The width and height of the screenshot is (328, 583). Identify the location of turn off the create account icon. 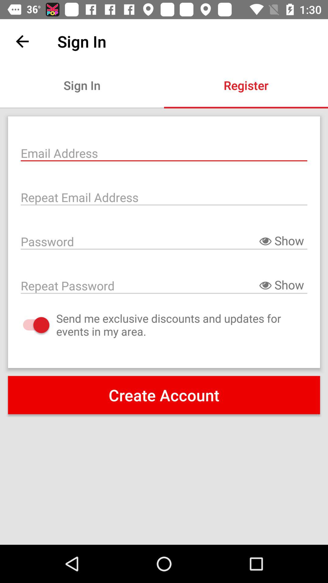
(164, 395).